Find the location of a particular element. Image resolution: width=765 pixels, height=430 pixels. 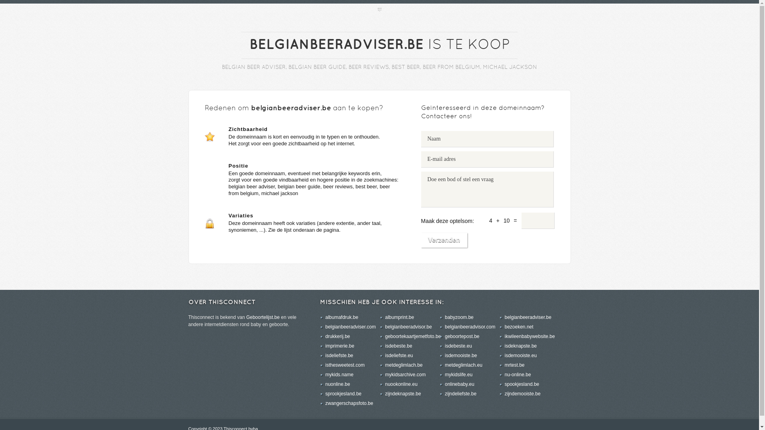

isdeliefste.be is located at coordinates (339, 356).